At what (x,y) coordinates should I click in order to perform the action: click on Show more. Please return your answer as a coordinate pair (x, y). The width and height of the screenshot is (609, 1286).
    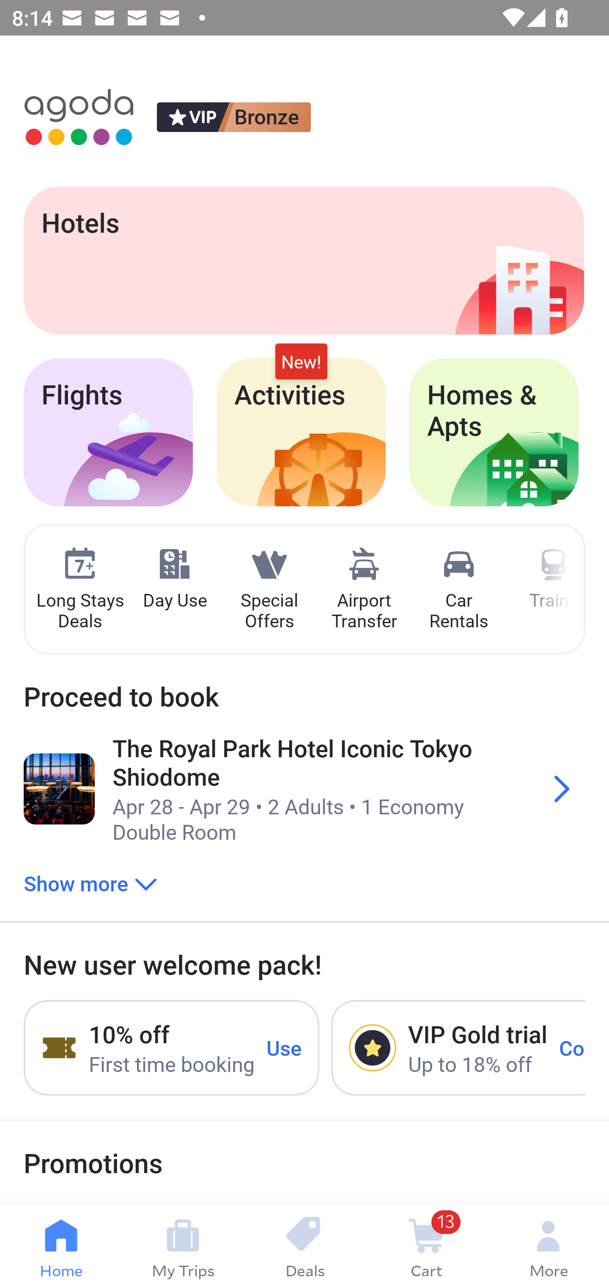
    Looking at the image, I should click on (91, 882).